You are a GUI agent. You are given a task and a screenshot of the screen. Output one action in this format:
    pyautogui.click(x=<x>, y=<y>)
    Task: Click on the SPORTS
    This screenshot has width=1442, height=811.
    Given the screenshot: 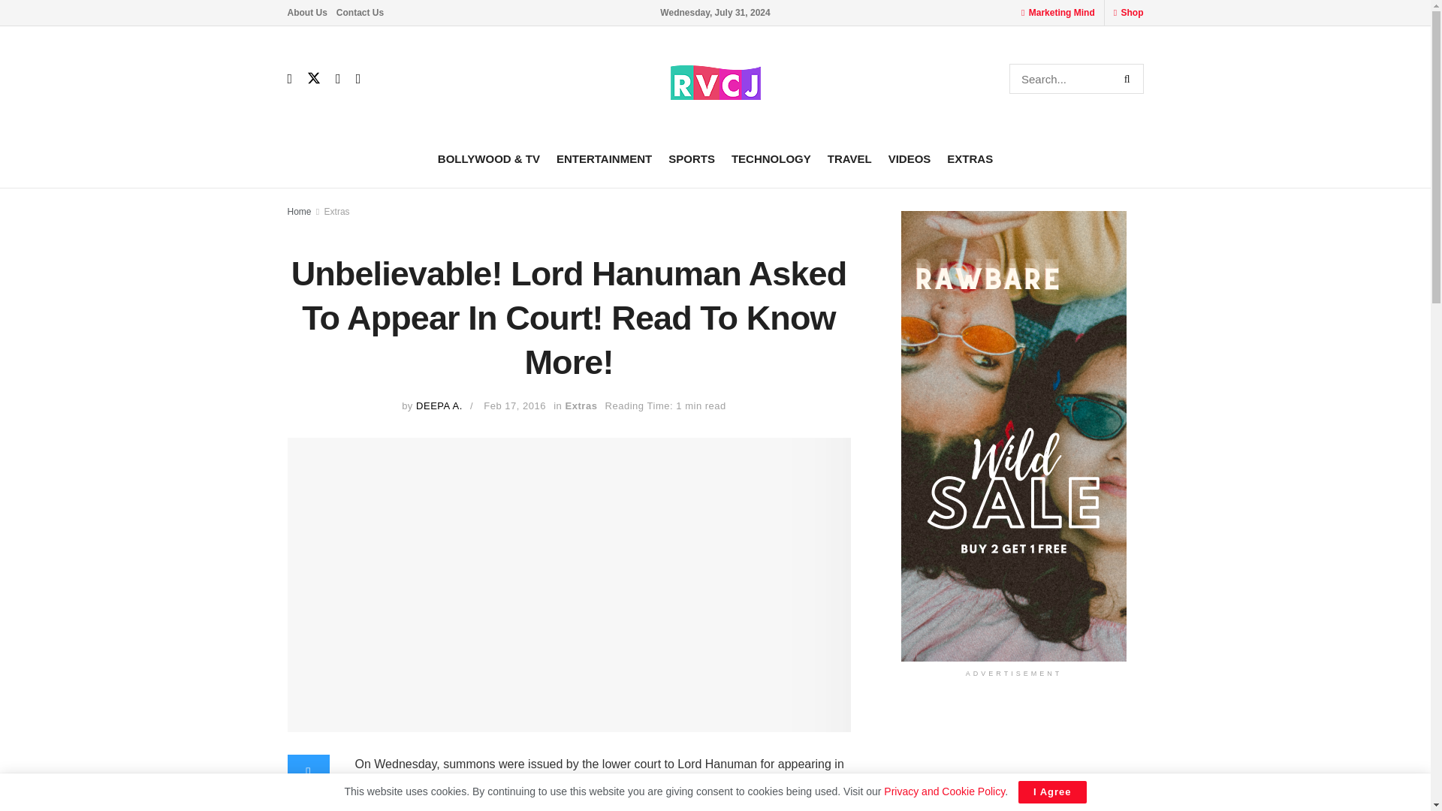 What is the action you would take?
    pyautogui.click(x=692, y=158)
    